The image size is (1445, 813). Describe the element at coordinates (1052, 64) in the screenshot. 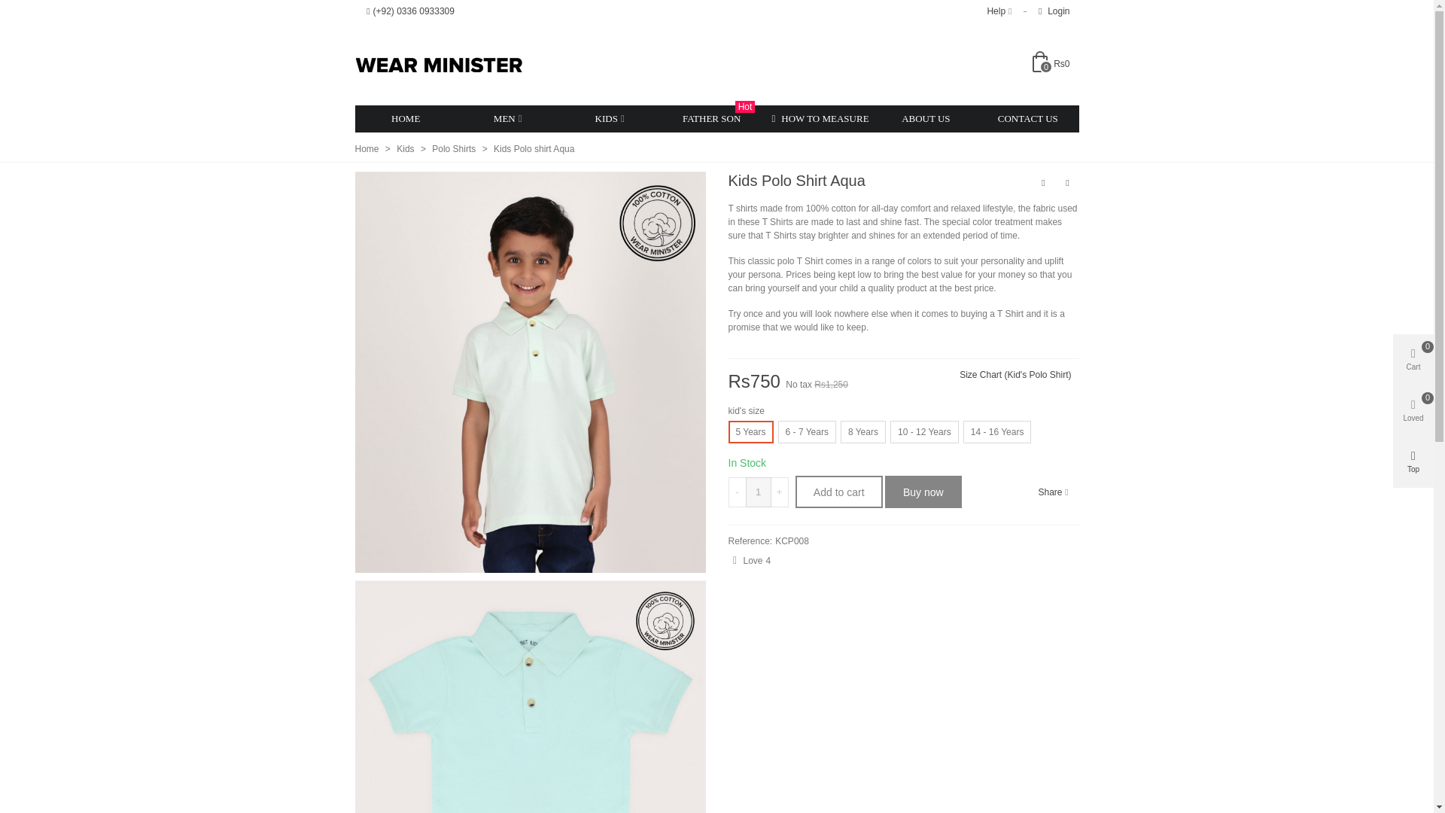

I see `Kids` at that location.